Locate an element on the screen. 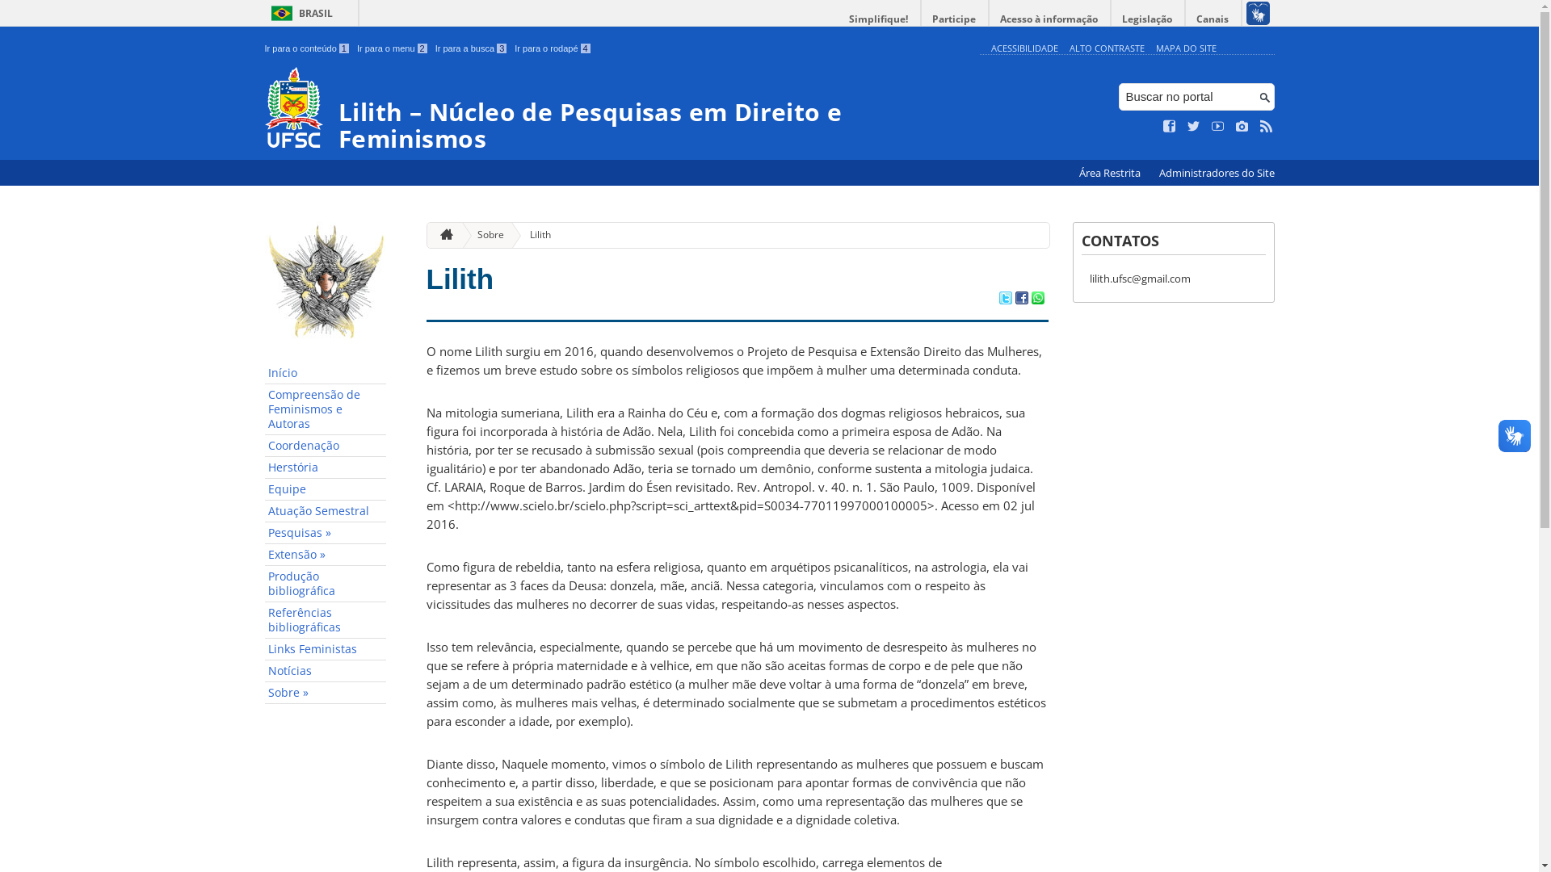  Compartilhar no WhatsApp is located at coordinates (1037, 300).